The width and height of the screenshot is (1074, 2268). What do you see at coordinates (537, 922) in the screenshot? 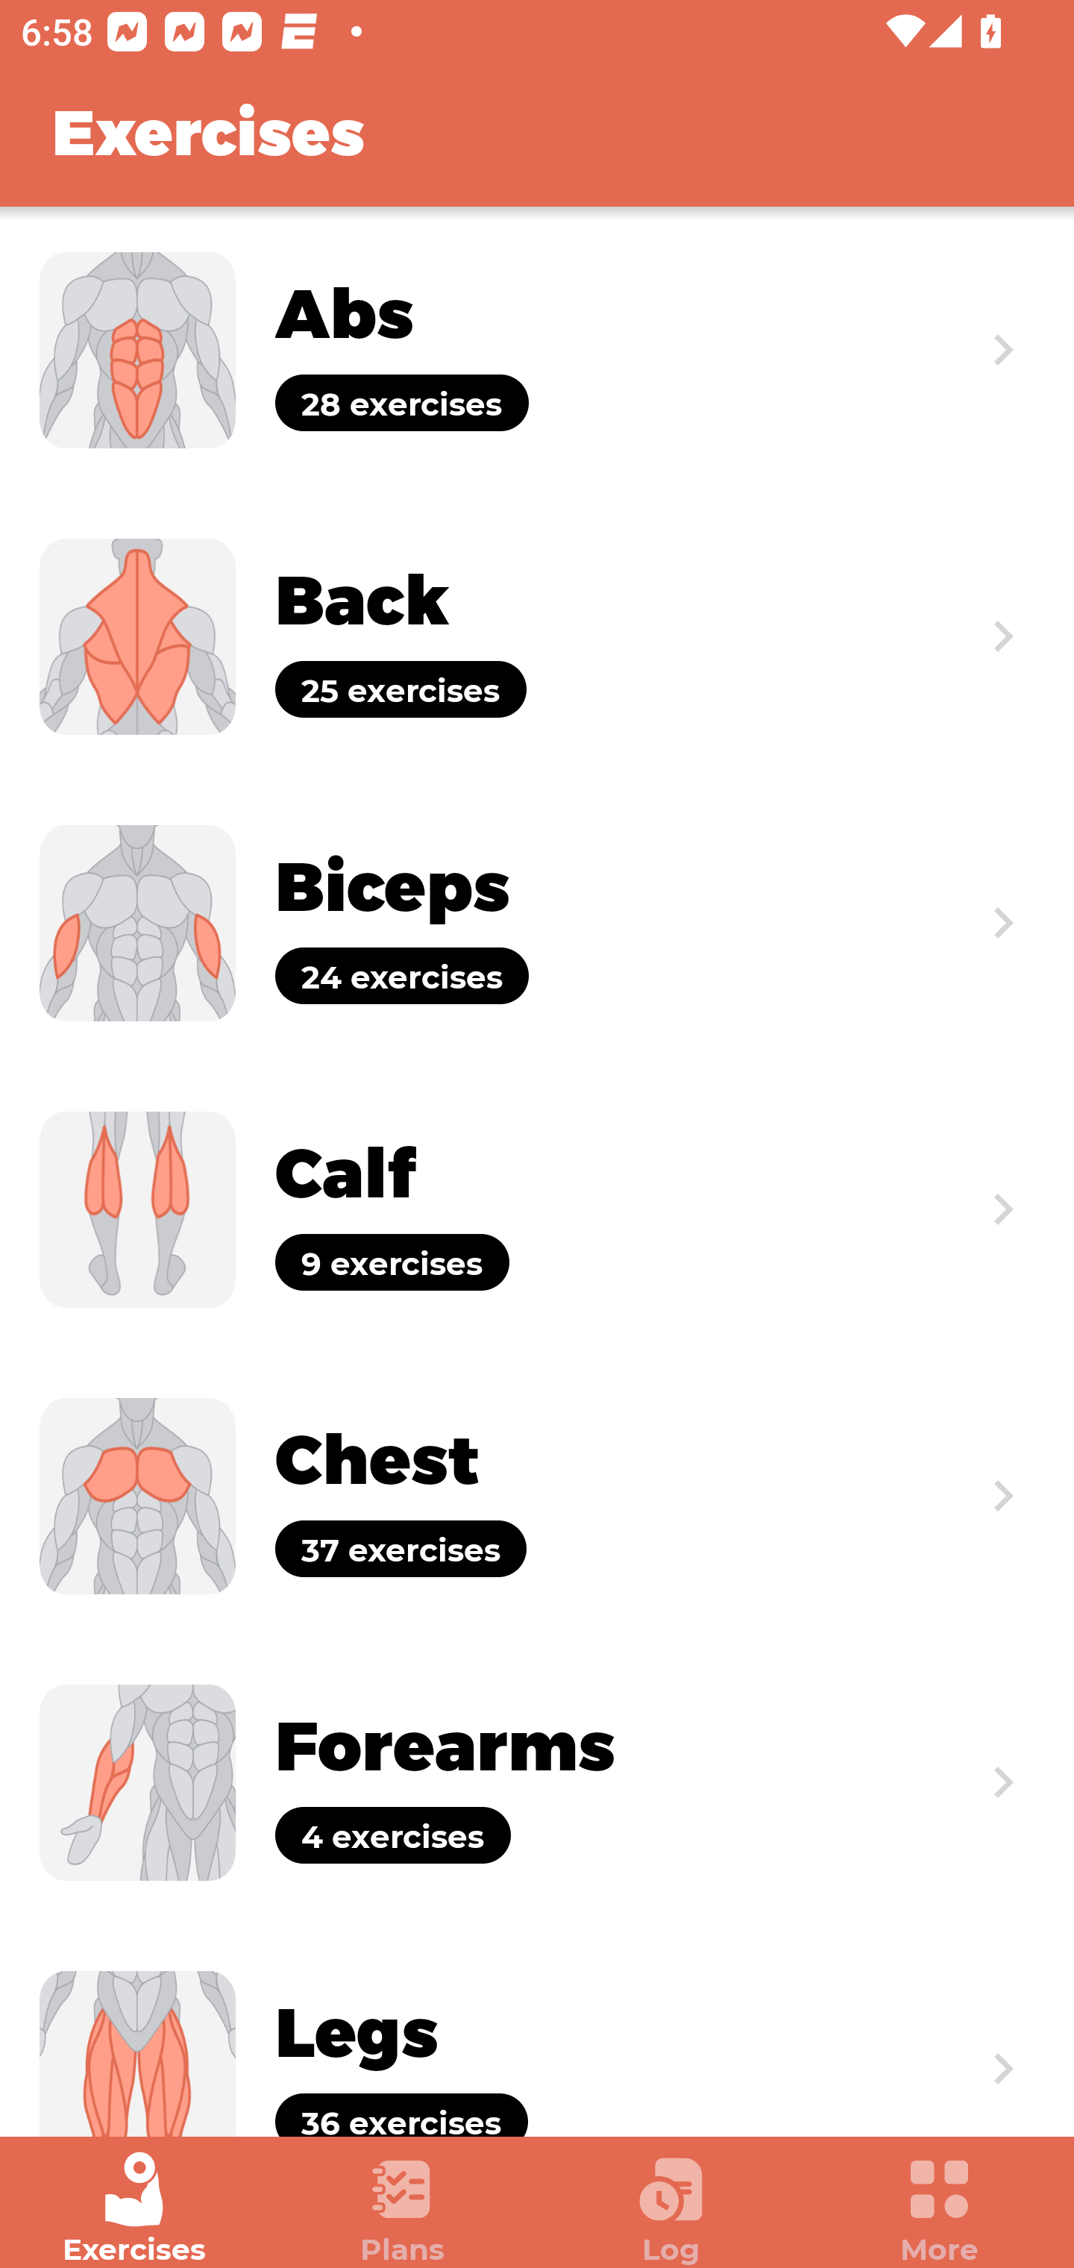
I see `Exercise Biceps 24 exercises` at bounding box center [537, 922].